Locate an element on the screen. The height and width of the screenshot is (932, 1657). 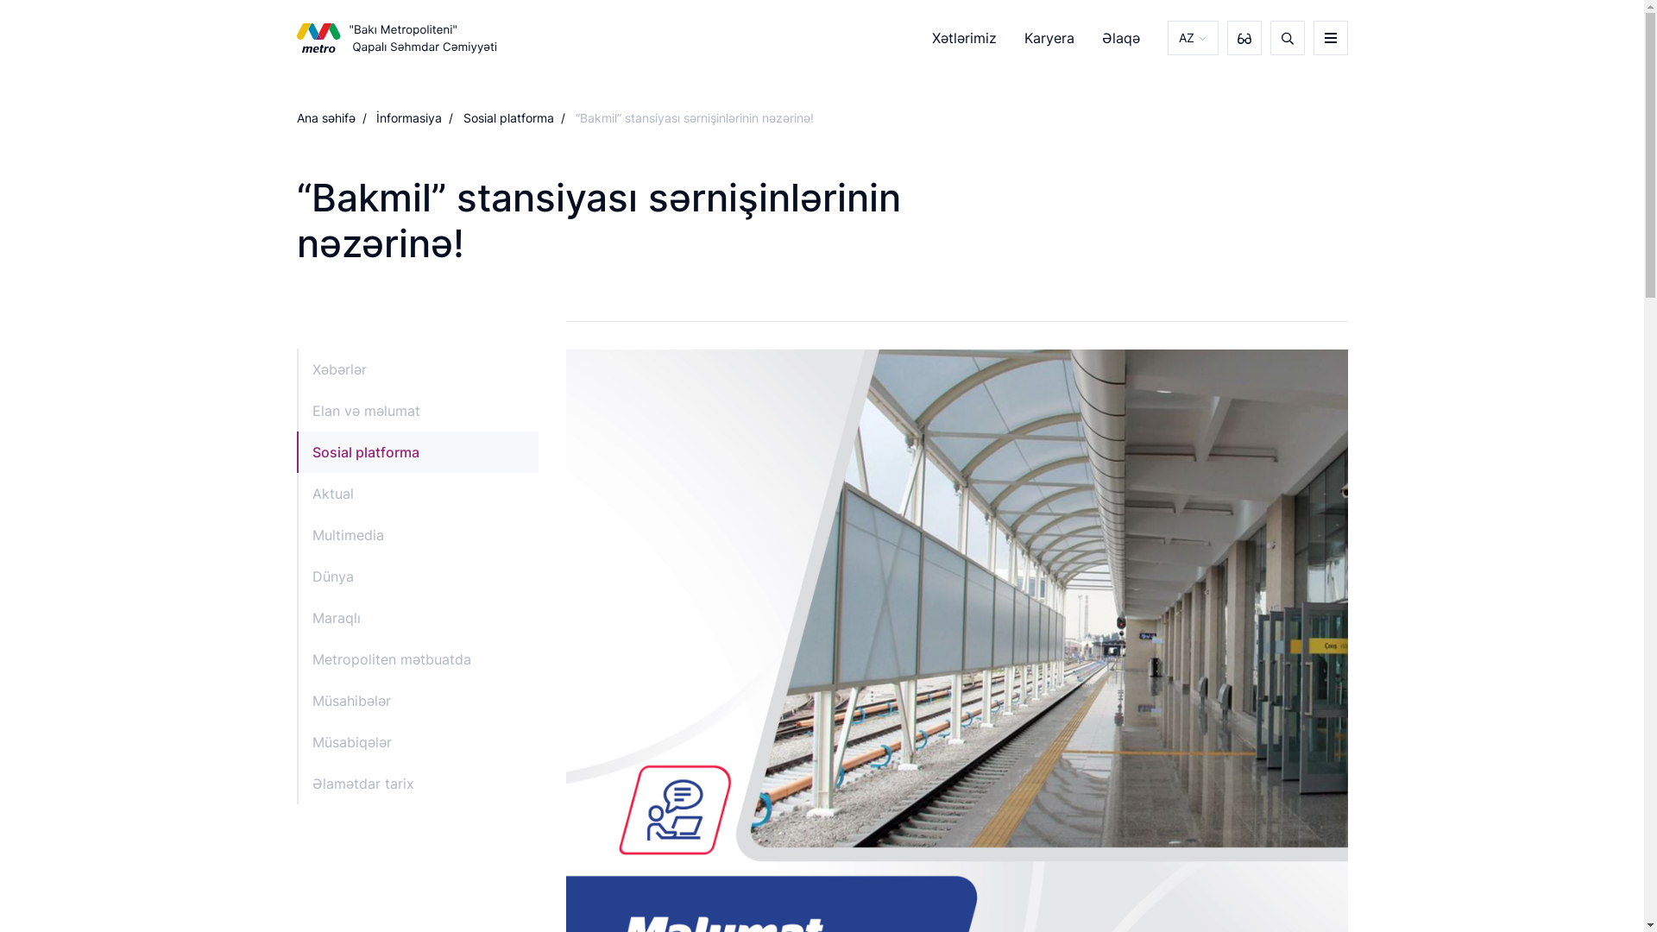
AZ is located at coordinates (1193, 38).